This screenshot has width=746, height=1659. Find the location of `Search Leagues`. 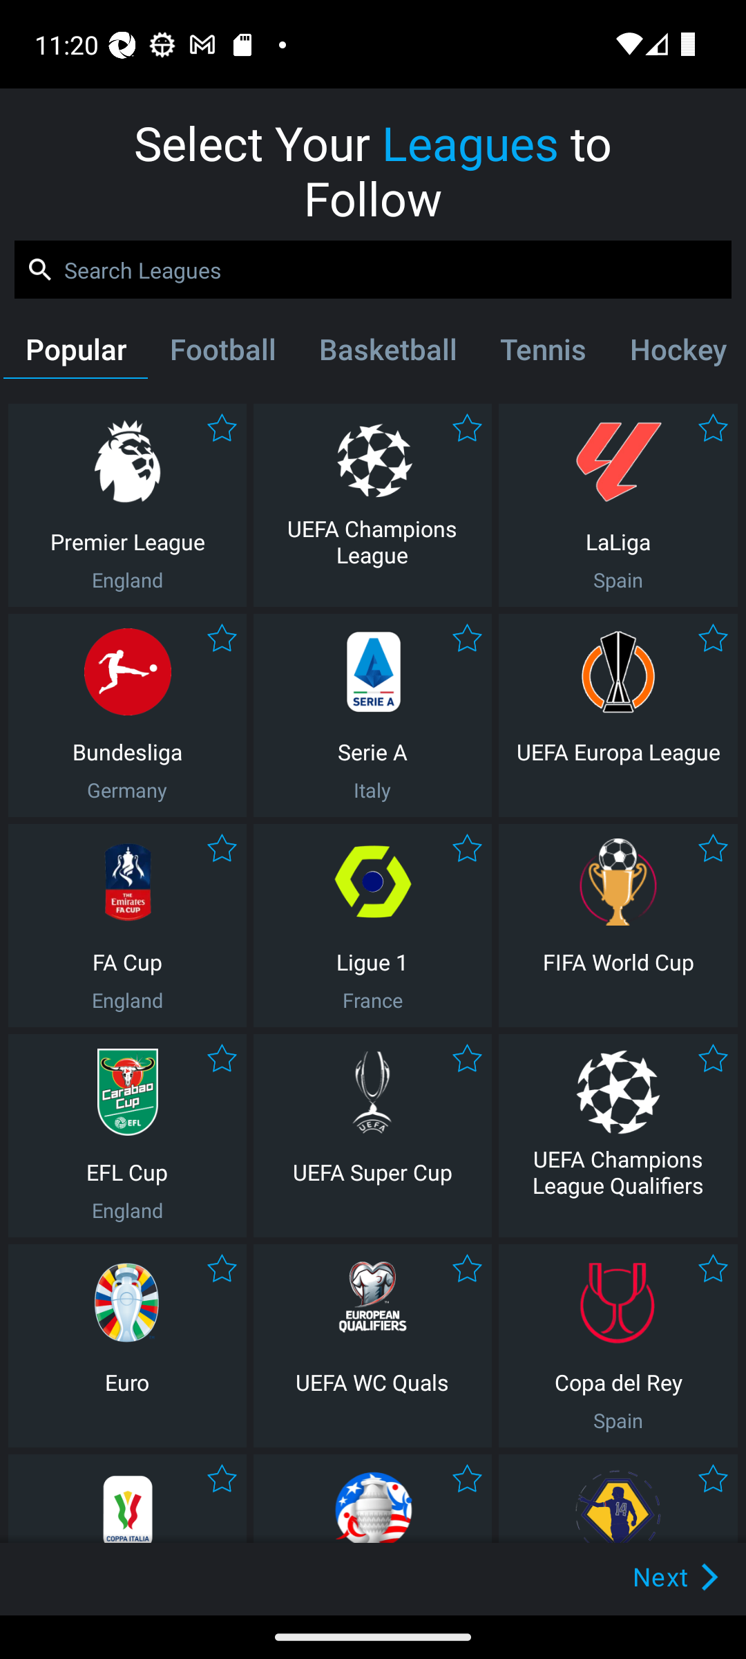

Search Leagues is located at coordinates (373, 270).